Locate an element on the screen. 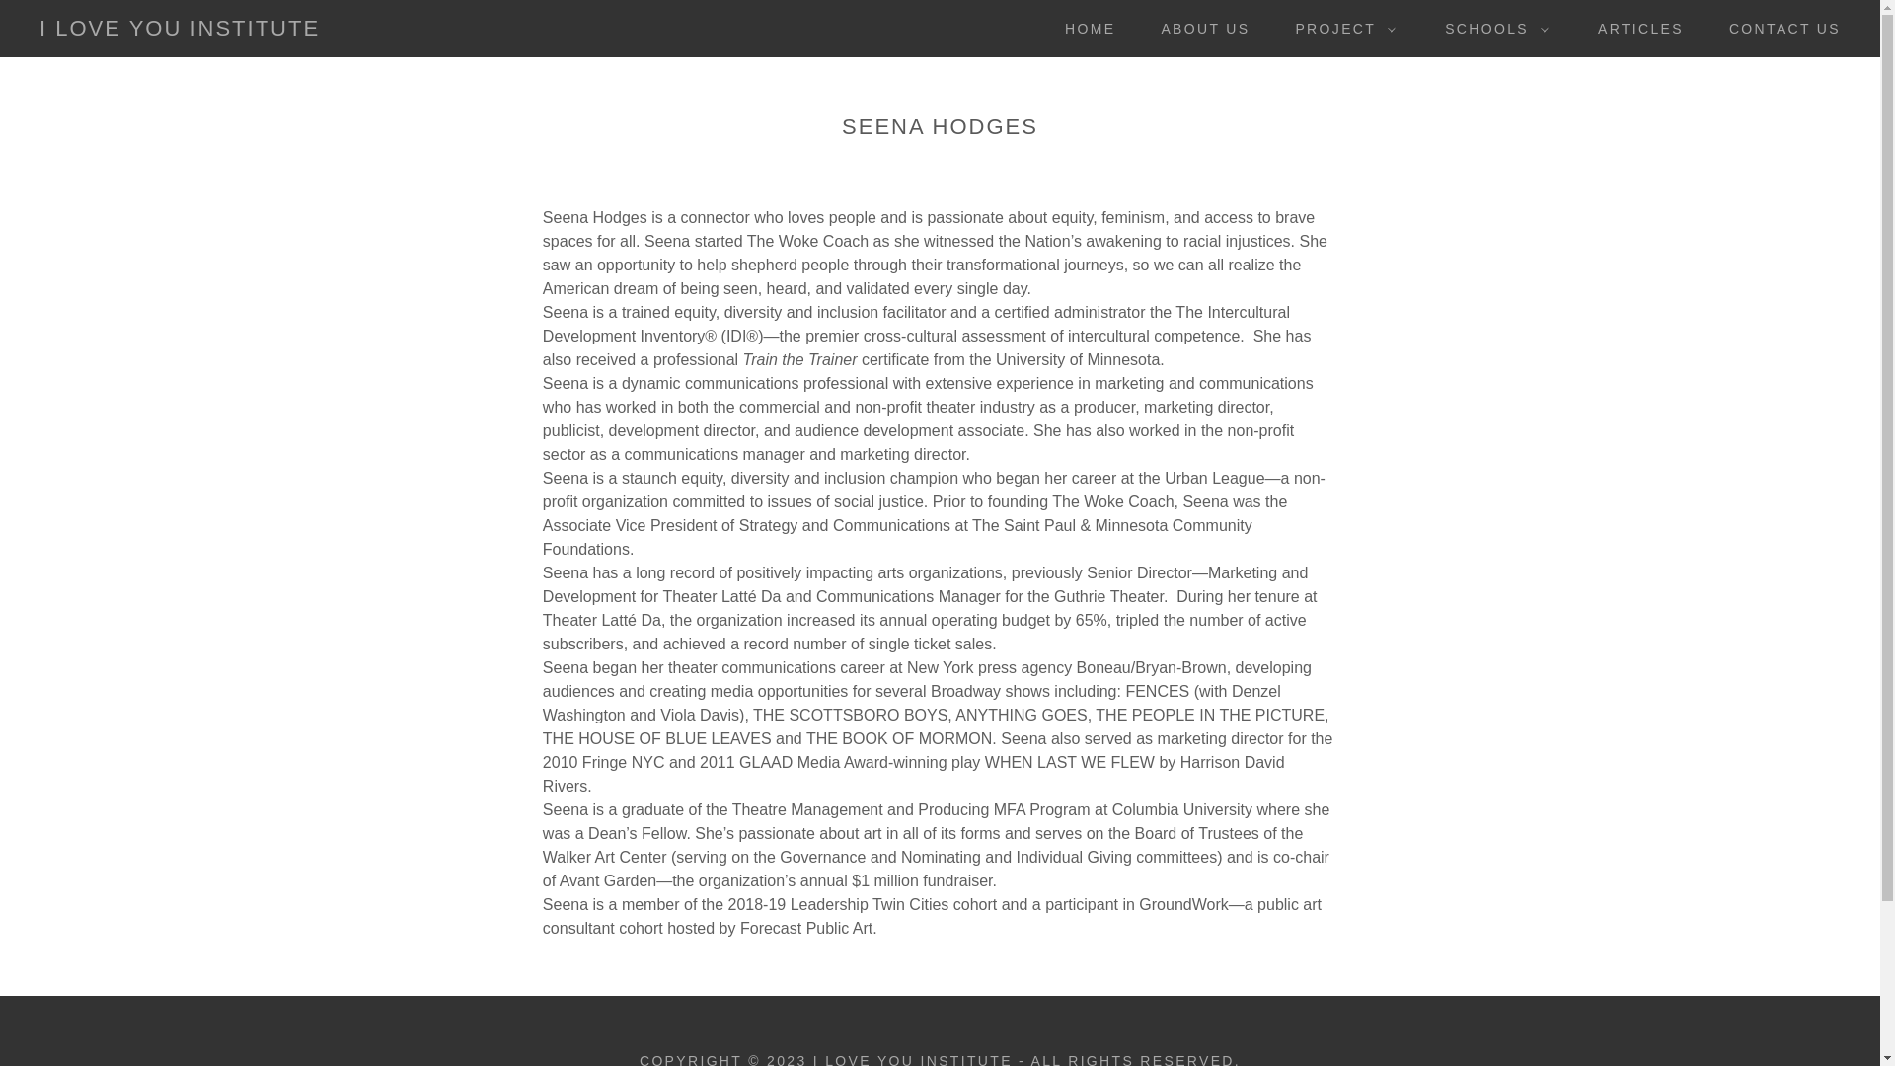 The height and width of the screenshot is (1066, 1895). I LOVE YOU INSTITUTE is located at coordinates (180, 30).